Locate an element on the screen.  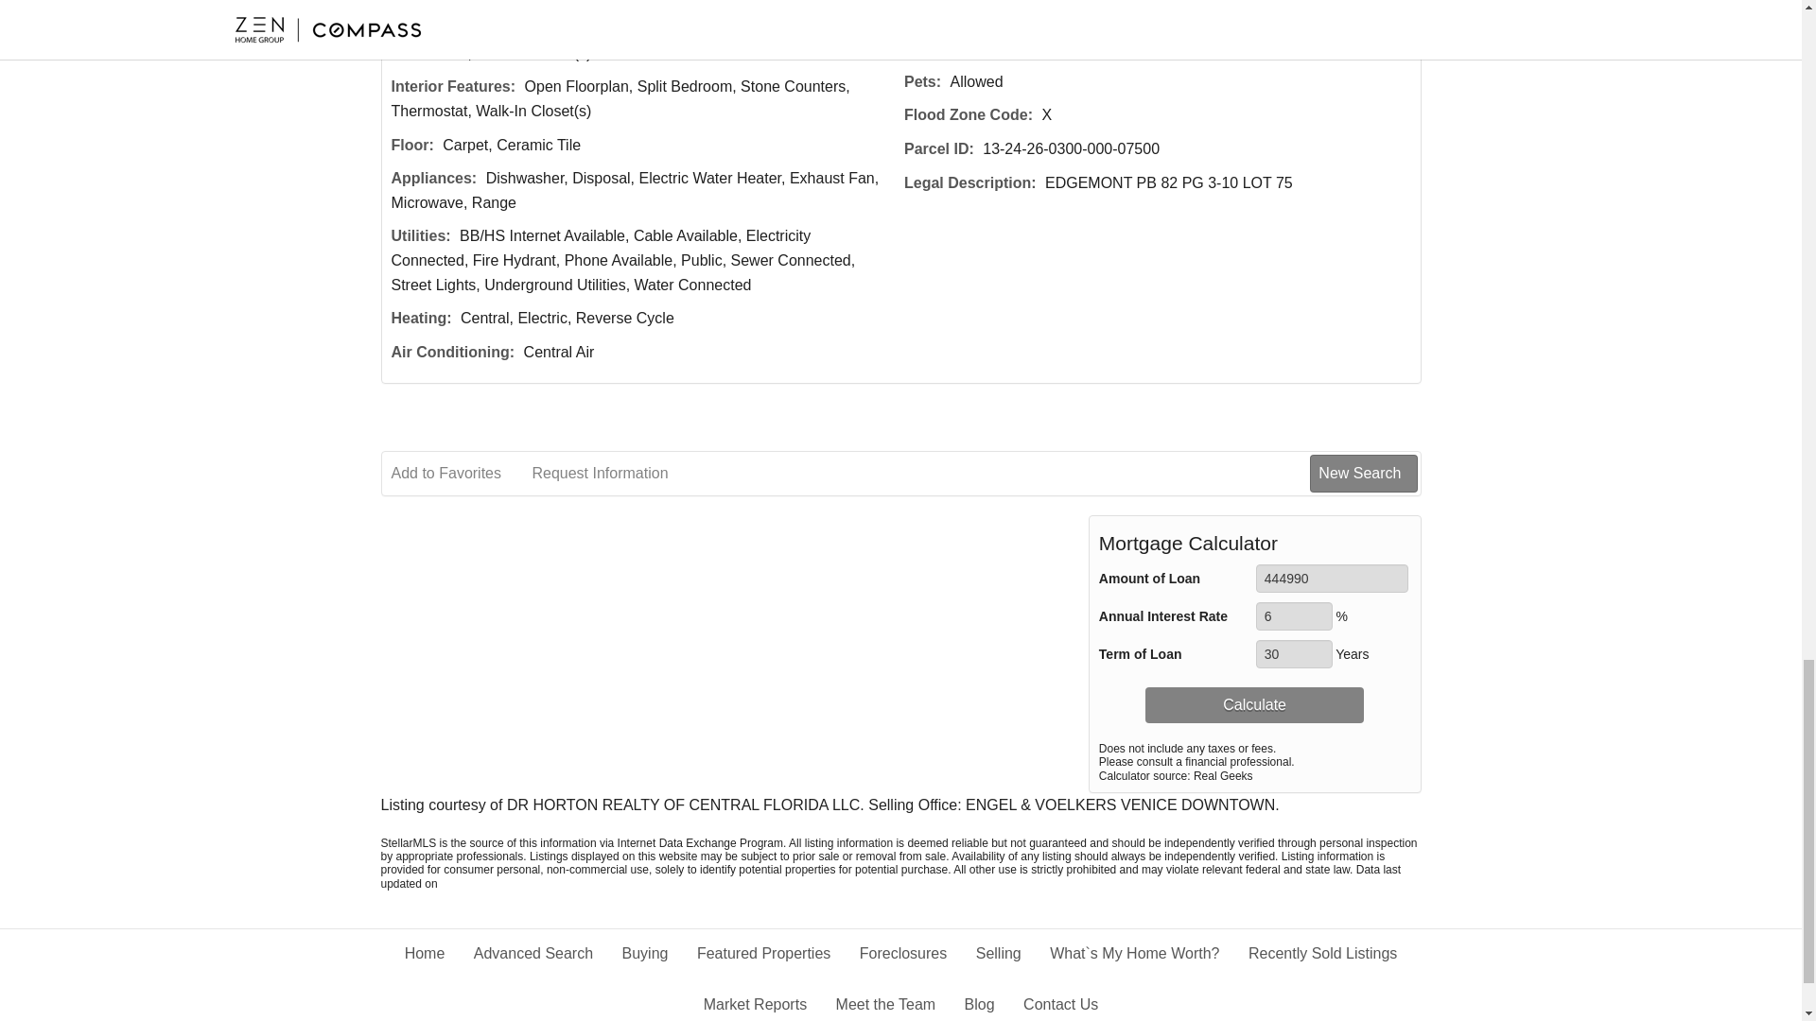
6 is located at coordinates (1294, 616).